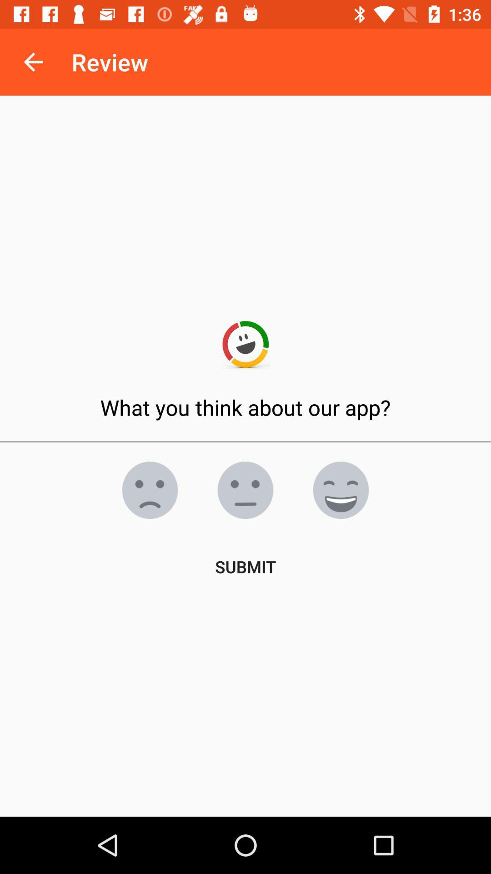  Describe the element at coordinates (341, 490) in the screenshot. I see `launch item above submit item` at that location.